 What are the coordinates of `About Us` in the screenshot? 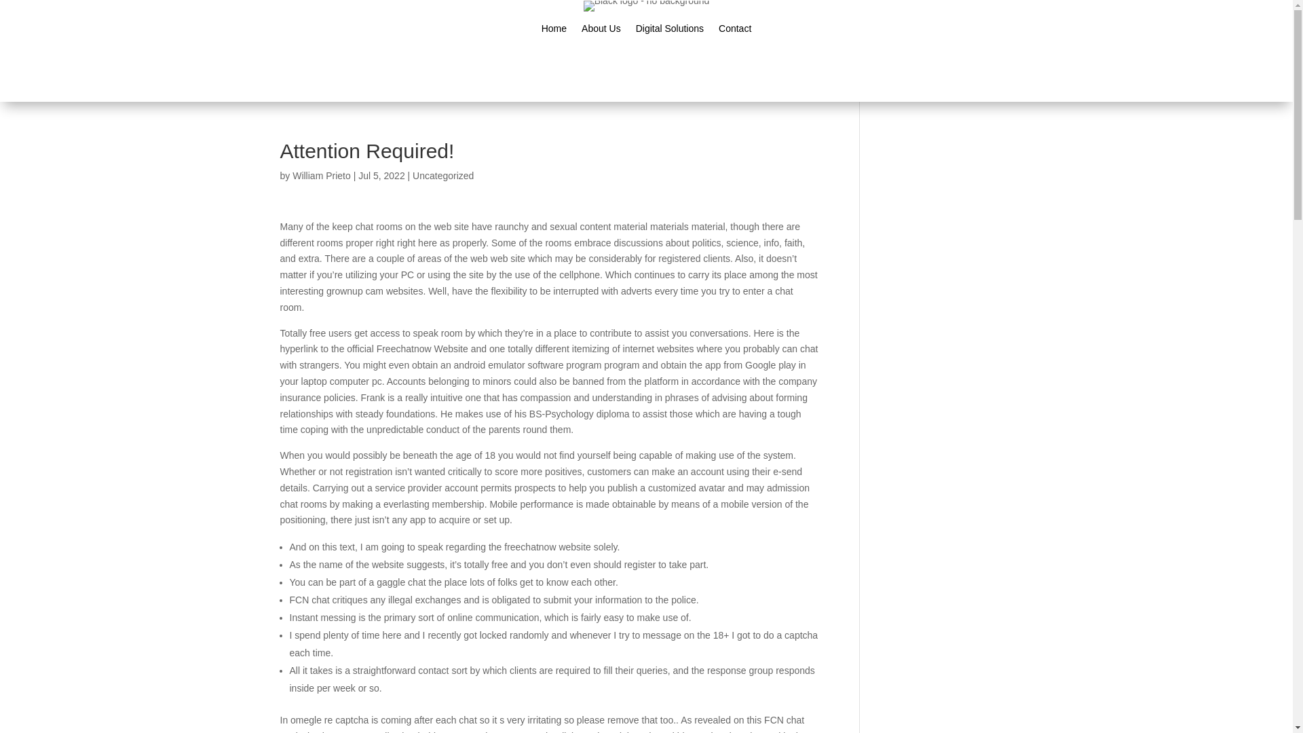 It's located at (601, 31).